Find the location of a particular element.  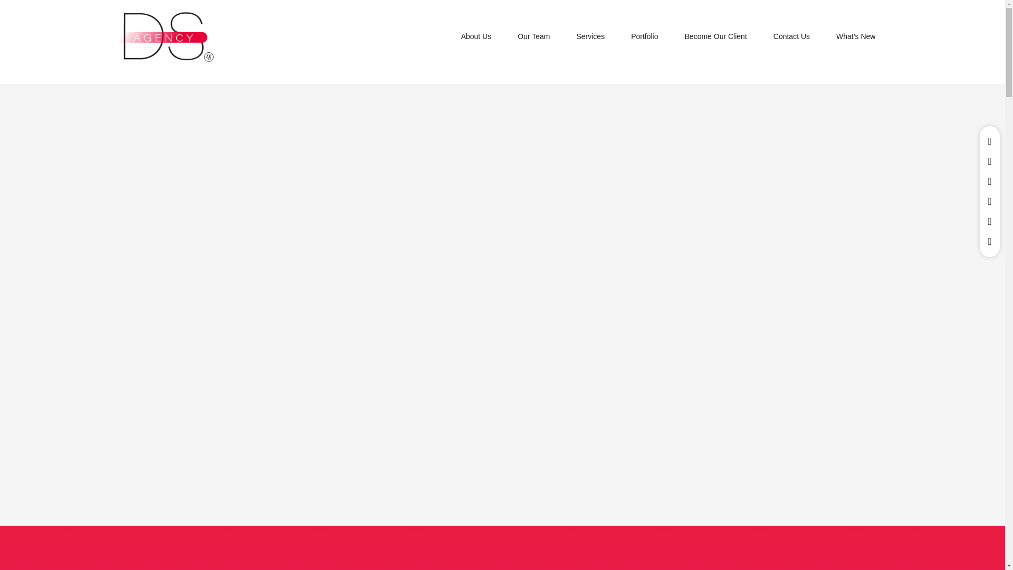

Envelope is located at coordinates (990, 221).